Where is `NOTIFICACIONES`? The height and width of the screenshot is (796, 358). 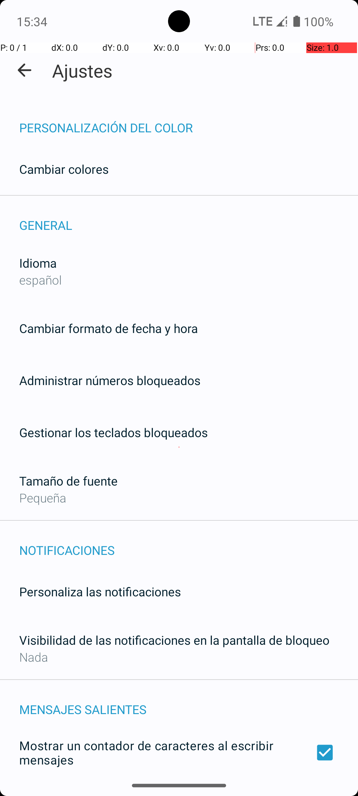 NOTIFICACIONES is located at coordinates (189, 543).